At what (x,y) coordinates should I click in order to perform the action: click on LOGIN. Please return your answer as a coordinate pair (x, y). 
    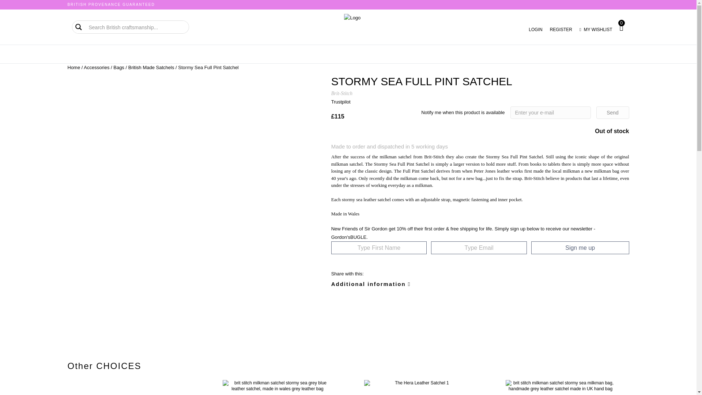
    Looking at the image, I should click on (535, 29).